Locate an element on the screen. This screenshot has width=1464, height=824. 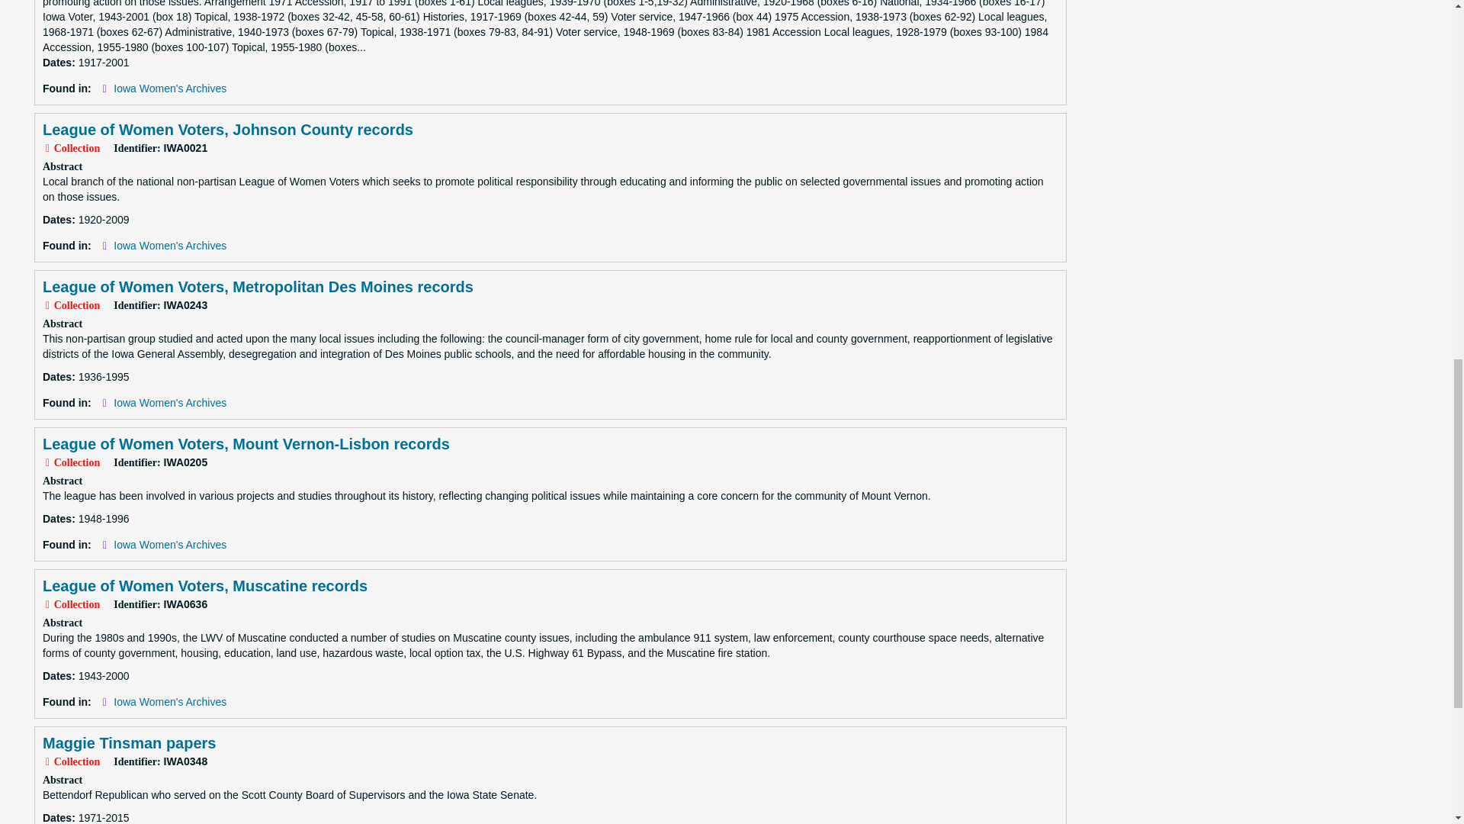
League of Women Voters, Metropolitan Des Moines records is located at coordinates (258, 287).